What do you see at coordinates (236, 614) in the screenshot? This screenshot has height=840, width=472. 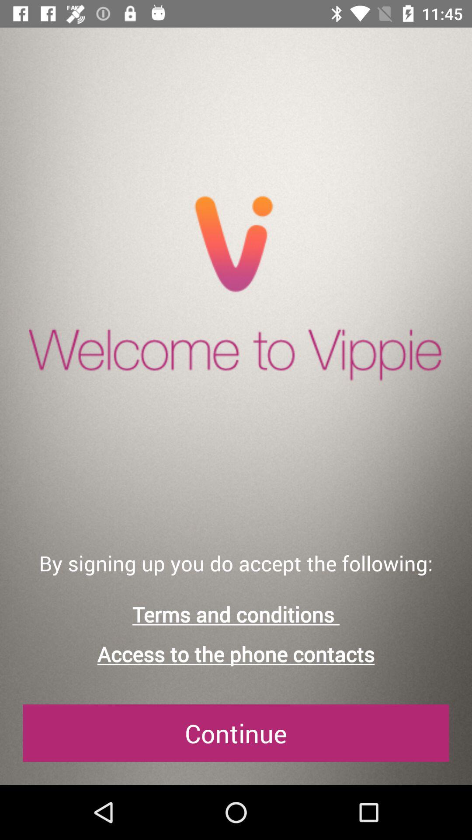 I see `flip until terms and conditions` at bounding box center [236, 614].